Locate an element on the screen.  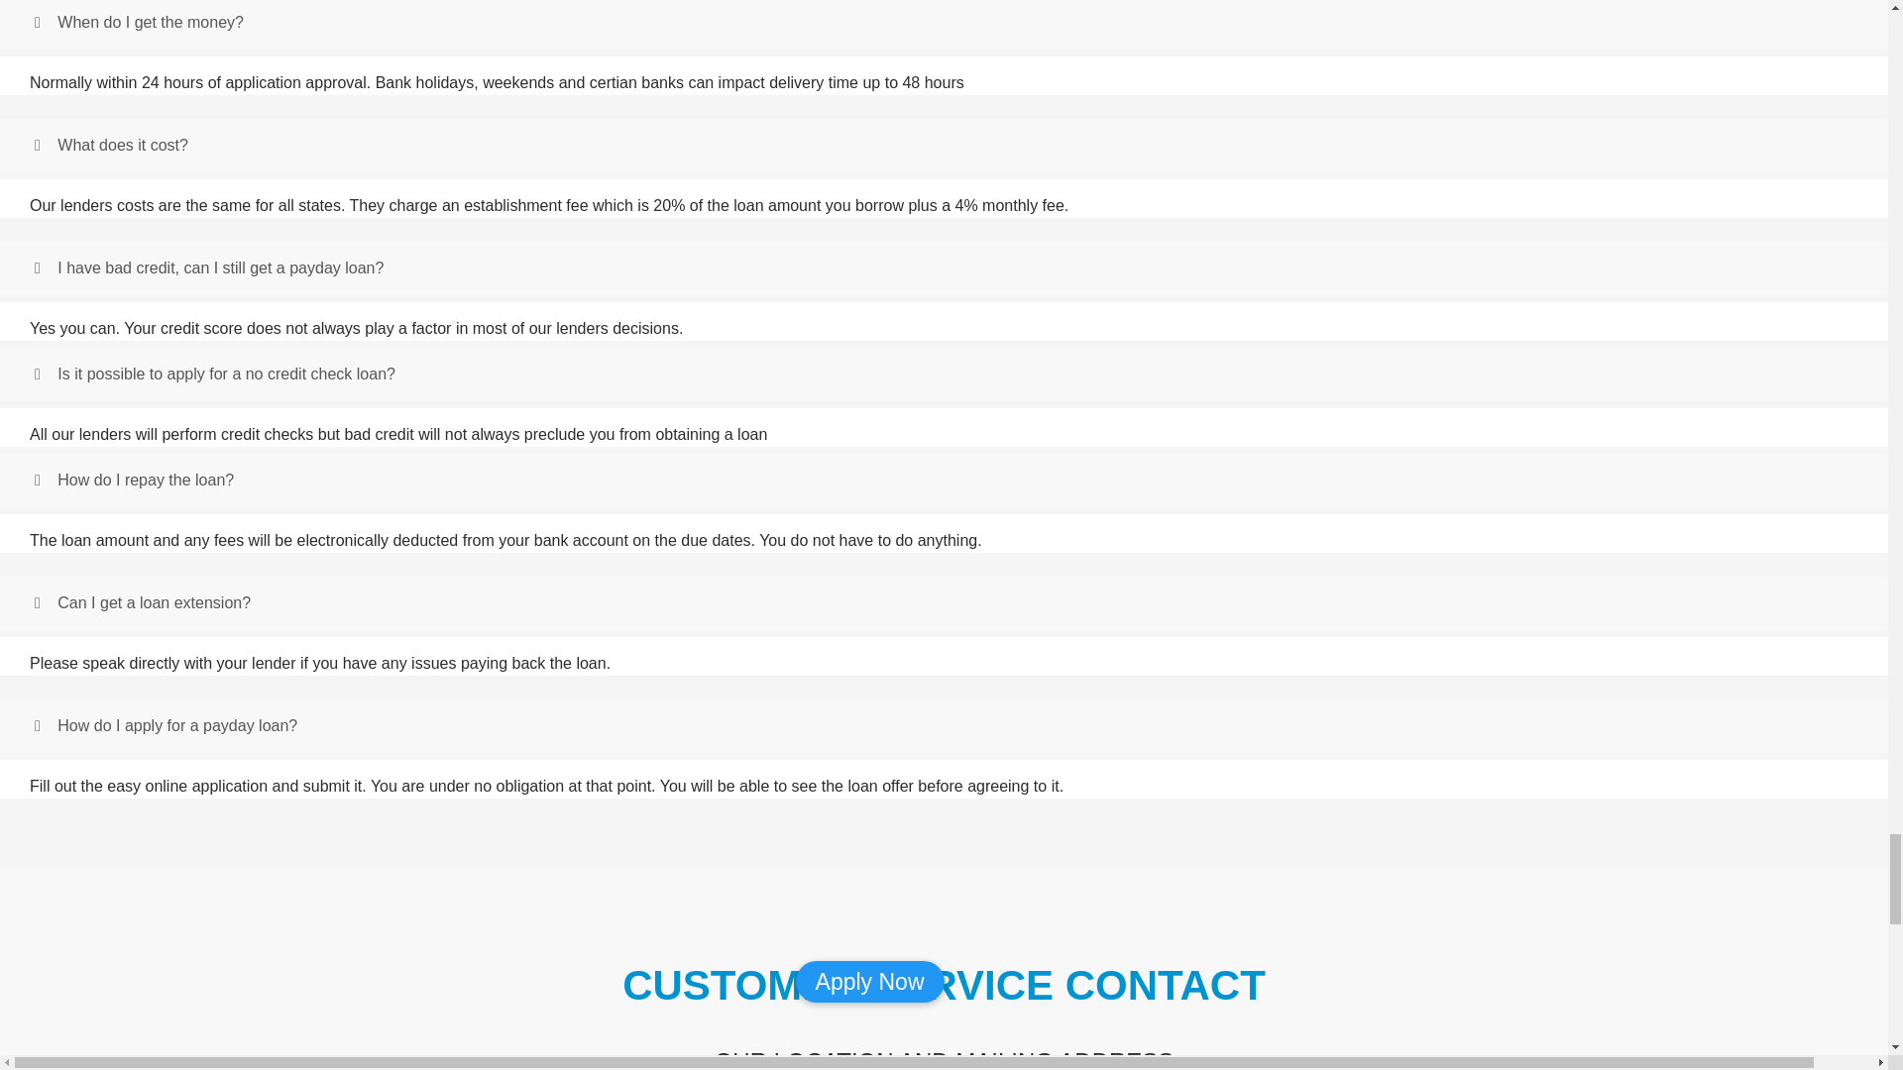
How do I apply for a payday loan? is located at coordinates (165, 725).